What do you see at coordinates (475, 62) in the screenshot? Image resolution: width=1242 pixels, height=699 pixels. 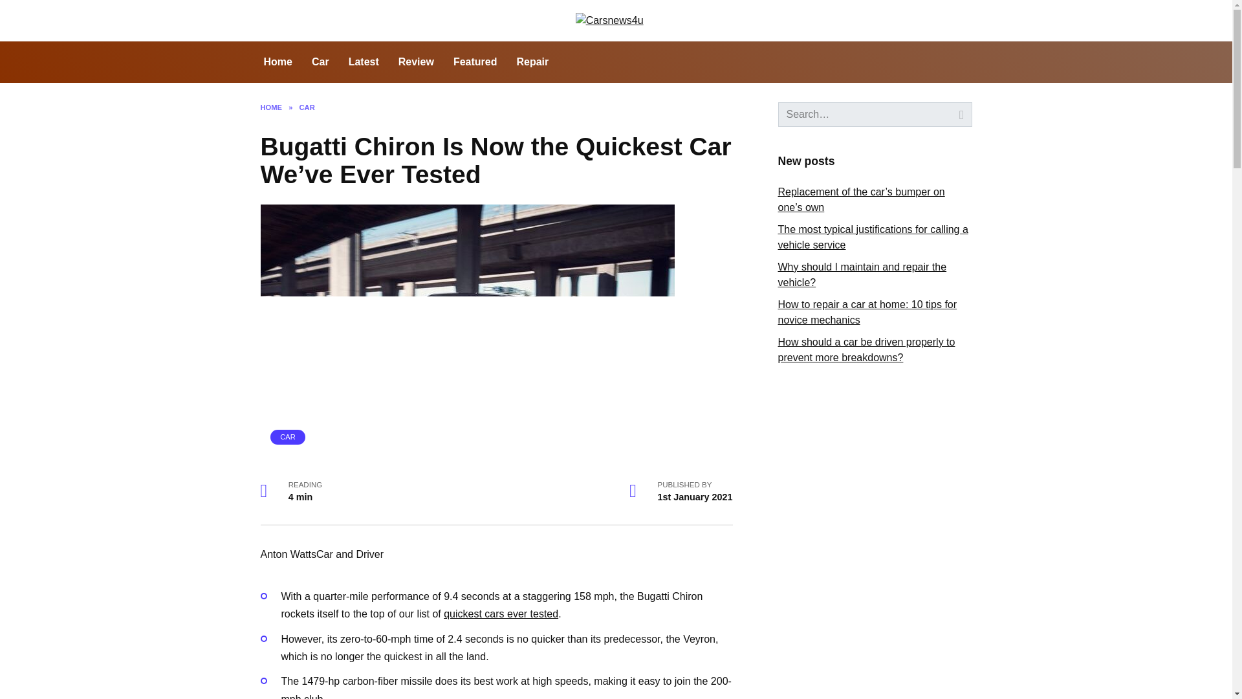 I see `Featured` at bounding box center [475, 62].